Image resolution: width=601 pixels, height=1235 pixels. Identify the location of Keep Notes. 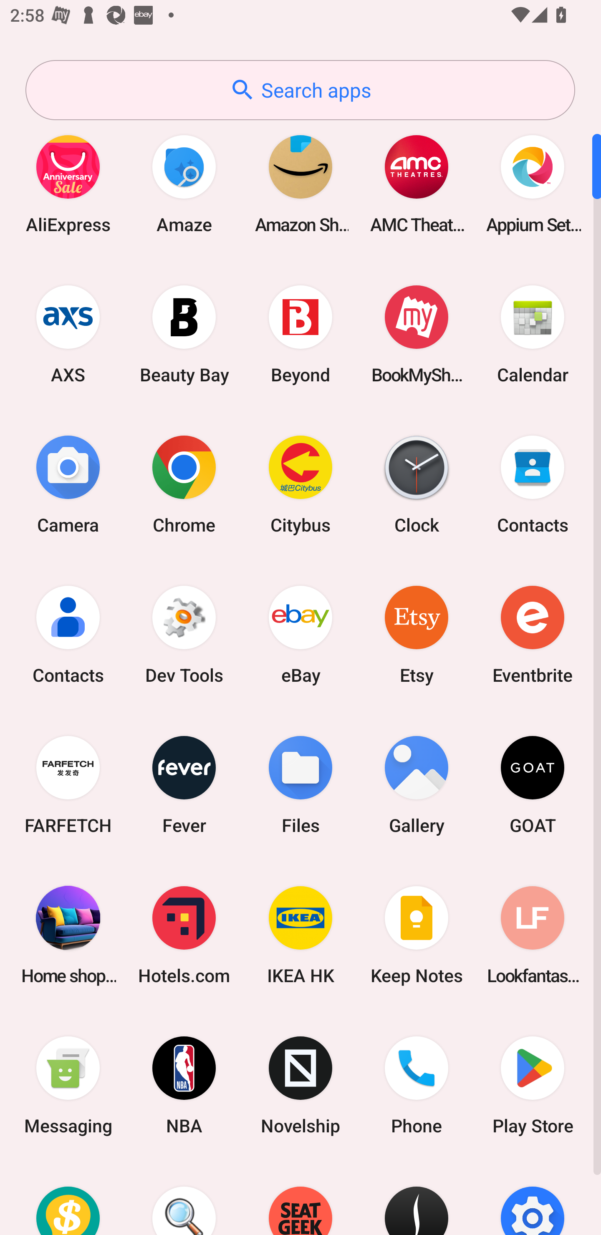
(417, 935).